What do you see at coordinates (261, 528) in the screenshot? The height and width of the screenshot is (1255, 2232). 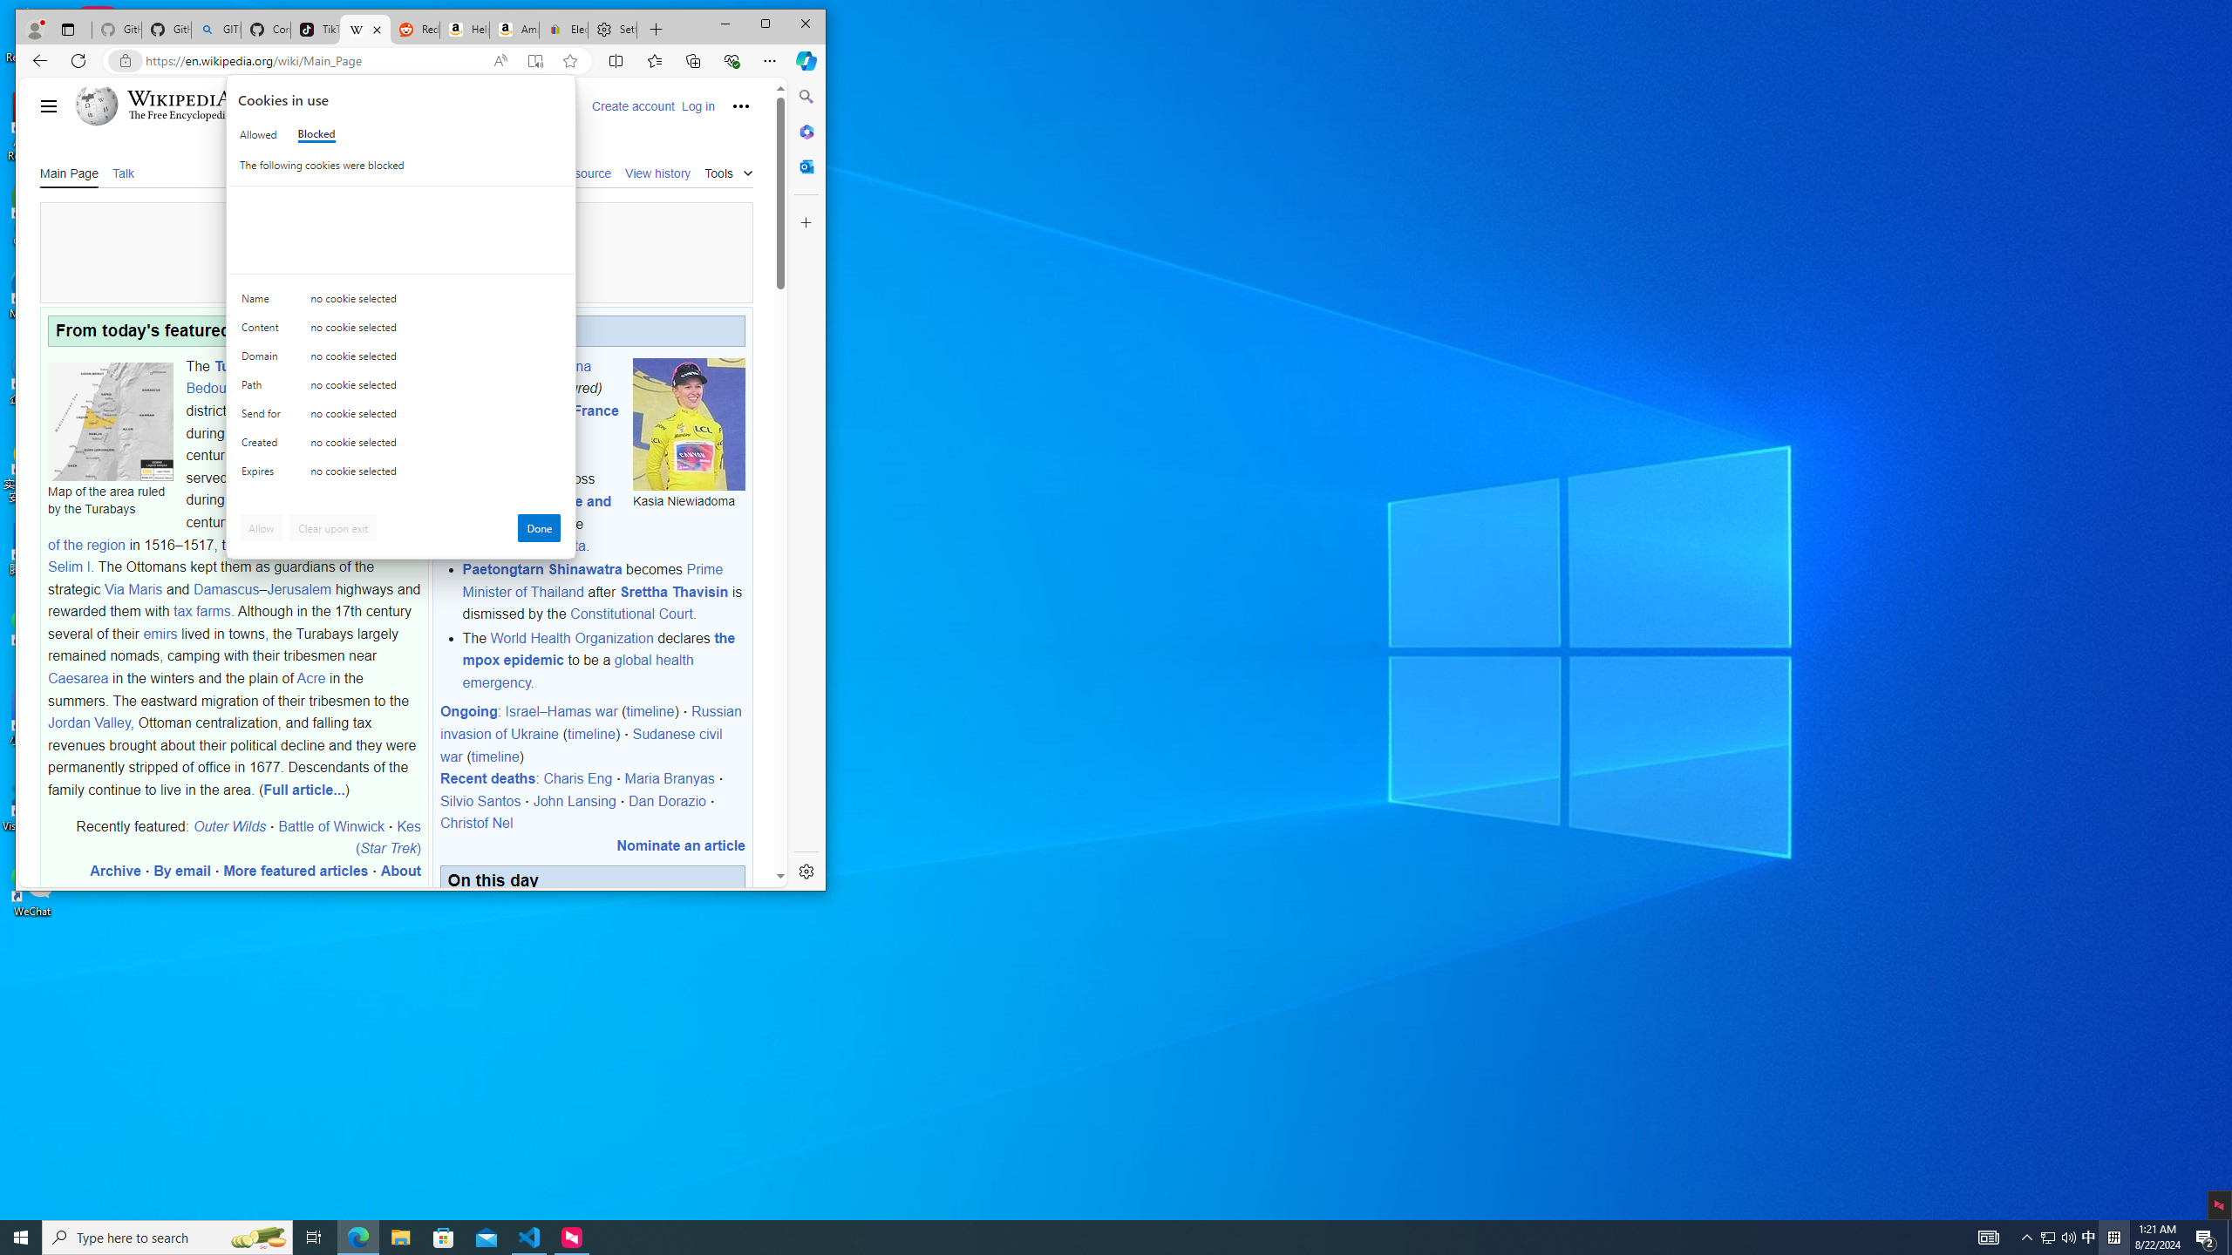 I see `Allow` at bounding box center [261, 528].